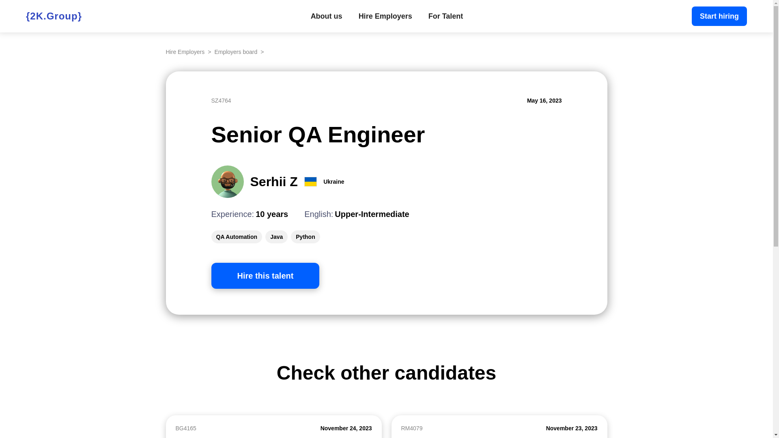 The image size is (779, 438). I want to click on Hire Employers, so click(185, 52).